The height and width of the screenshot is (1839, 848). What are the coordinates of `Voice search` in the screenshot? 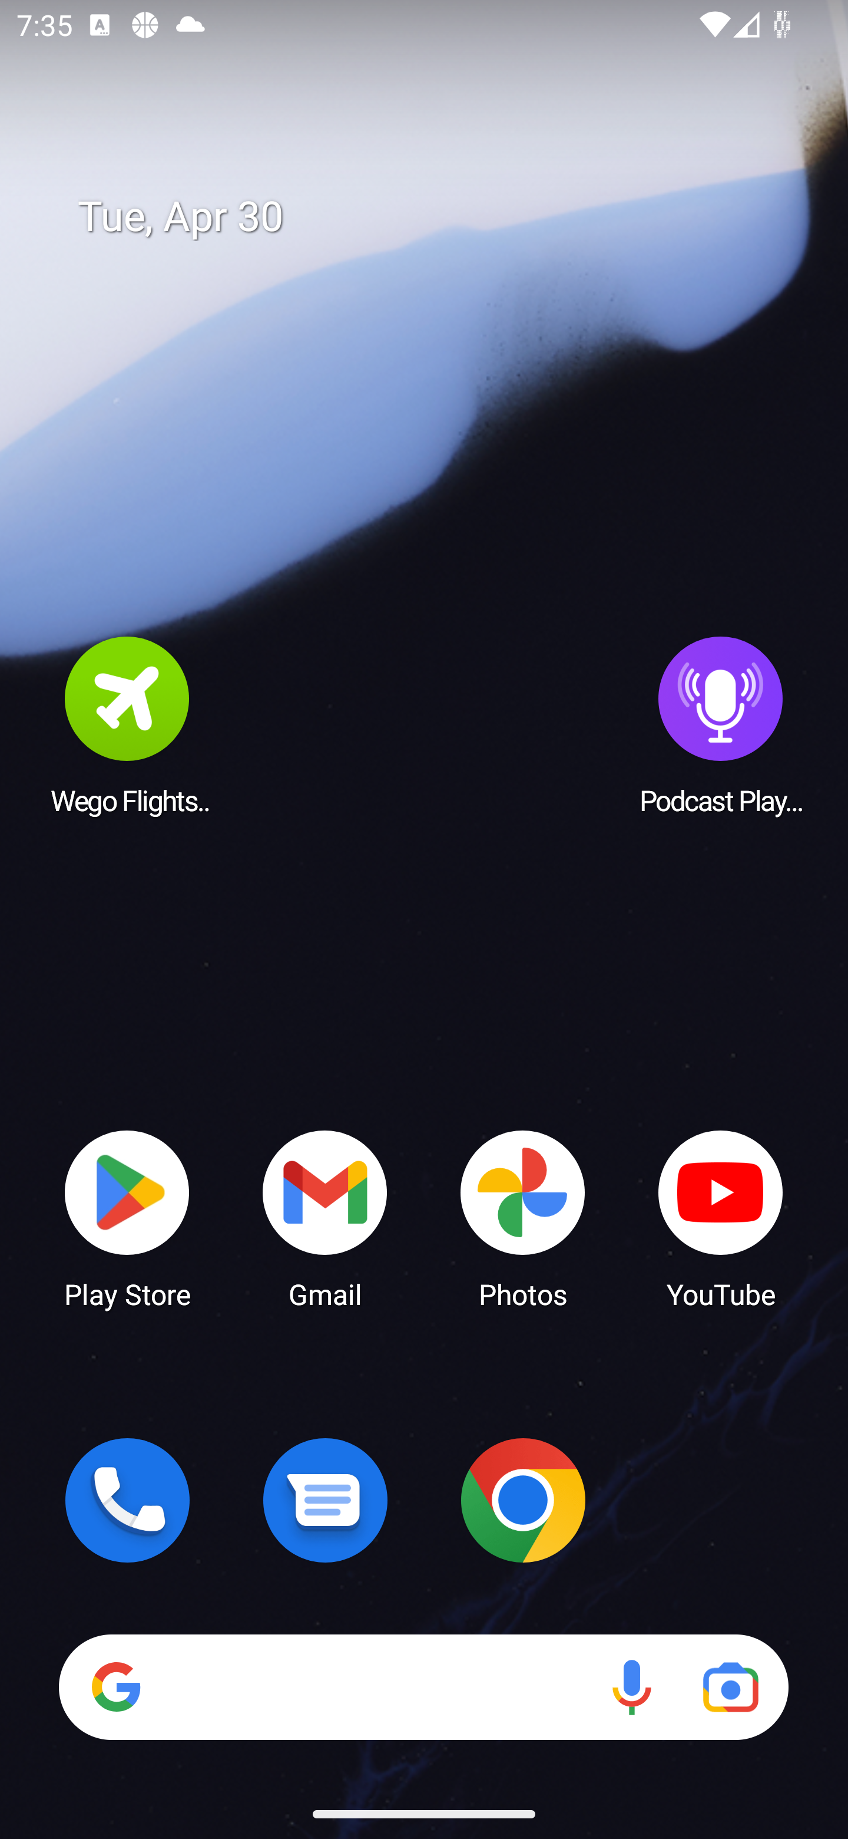 It's located at (631, 1687).